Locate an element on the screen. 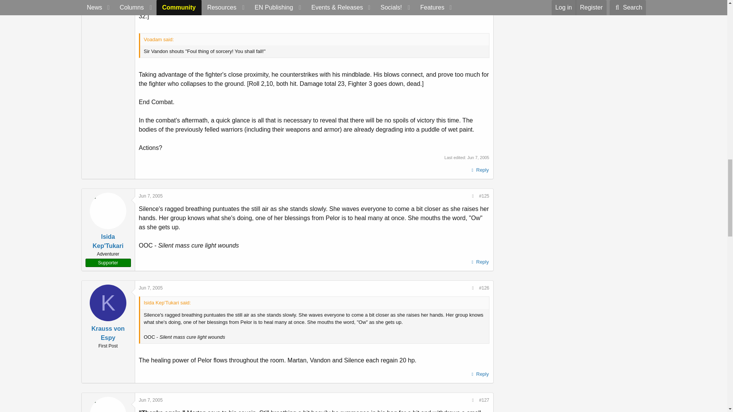 Image resolution: width=733 pixels, height=412 pixels. Jun 7, 2005 at 3:39 AM is located at coordinates (478, 158).